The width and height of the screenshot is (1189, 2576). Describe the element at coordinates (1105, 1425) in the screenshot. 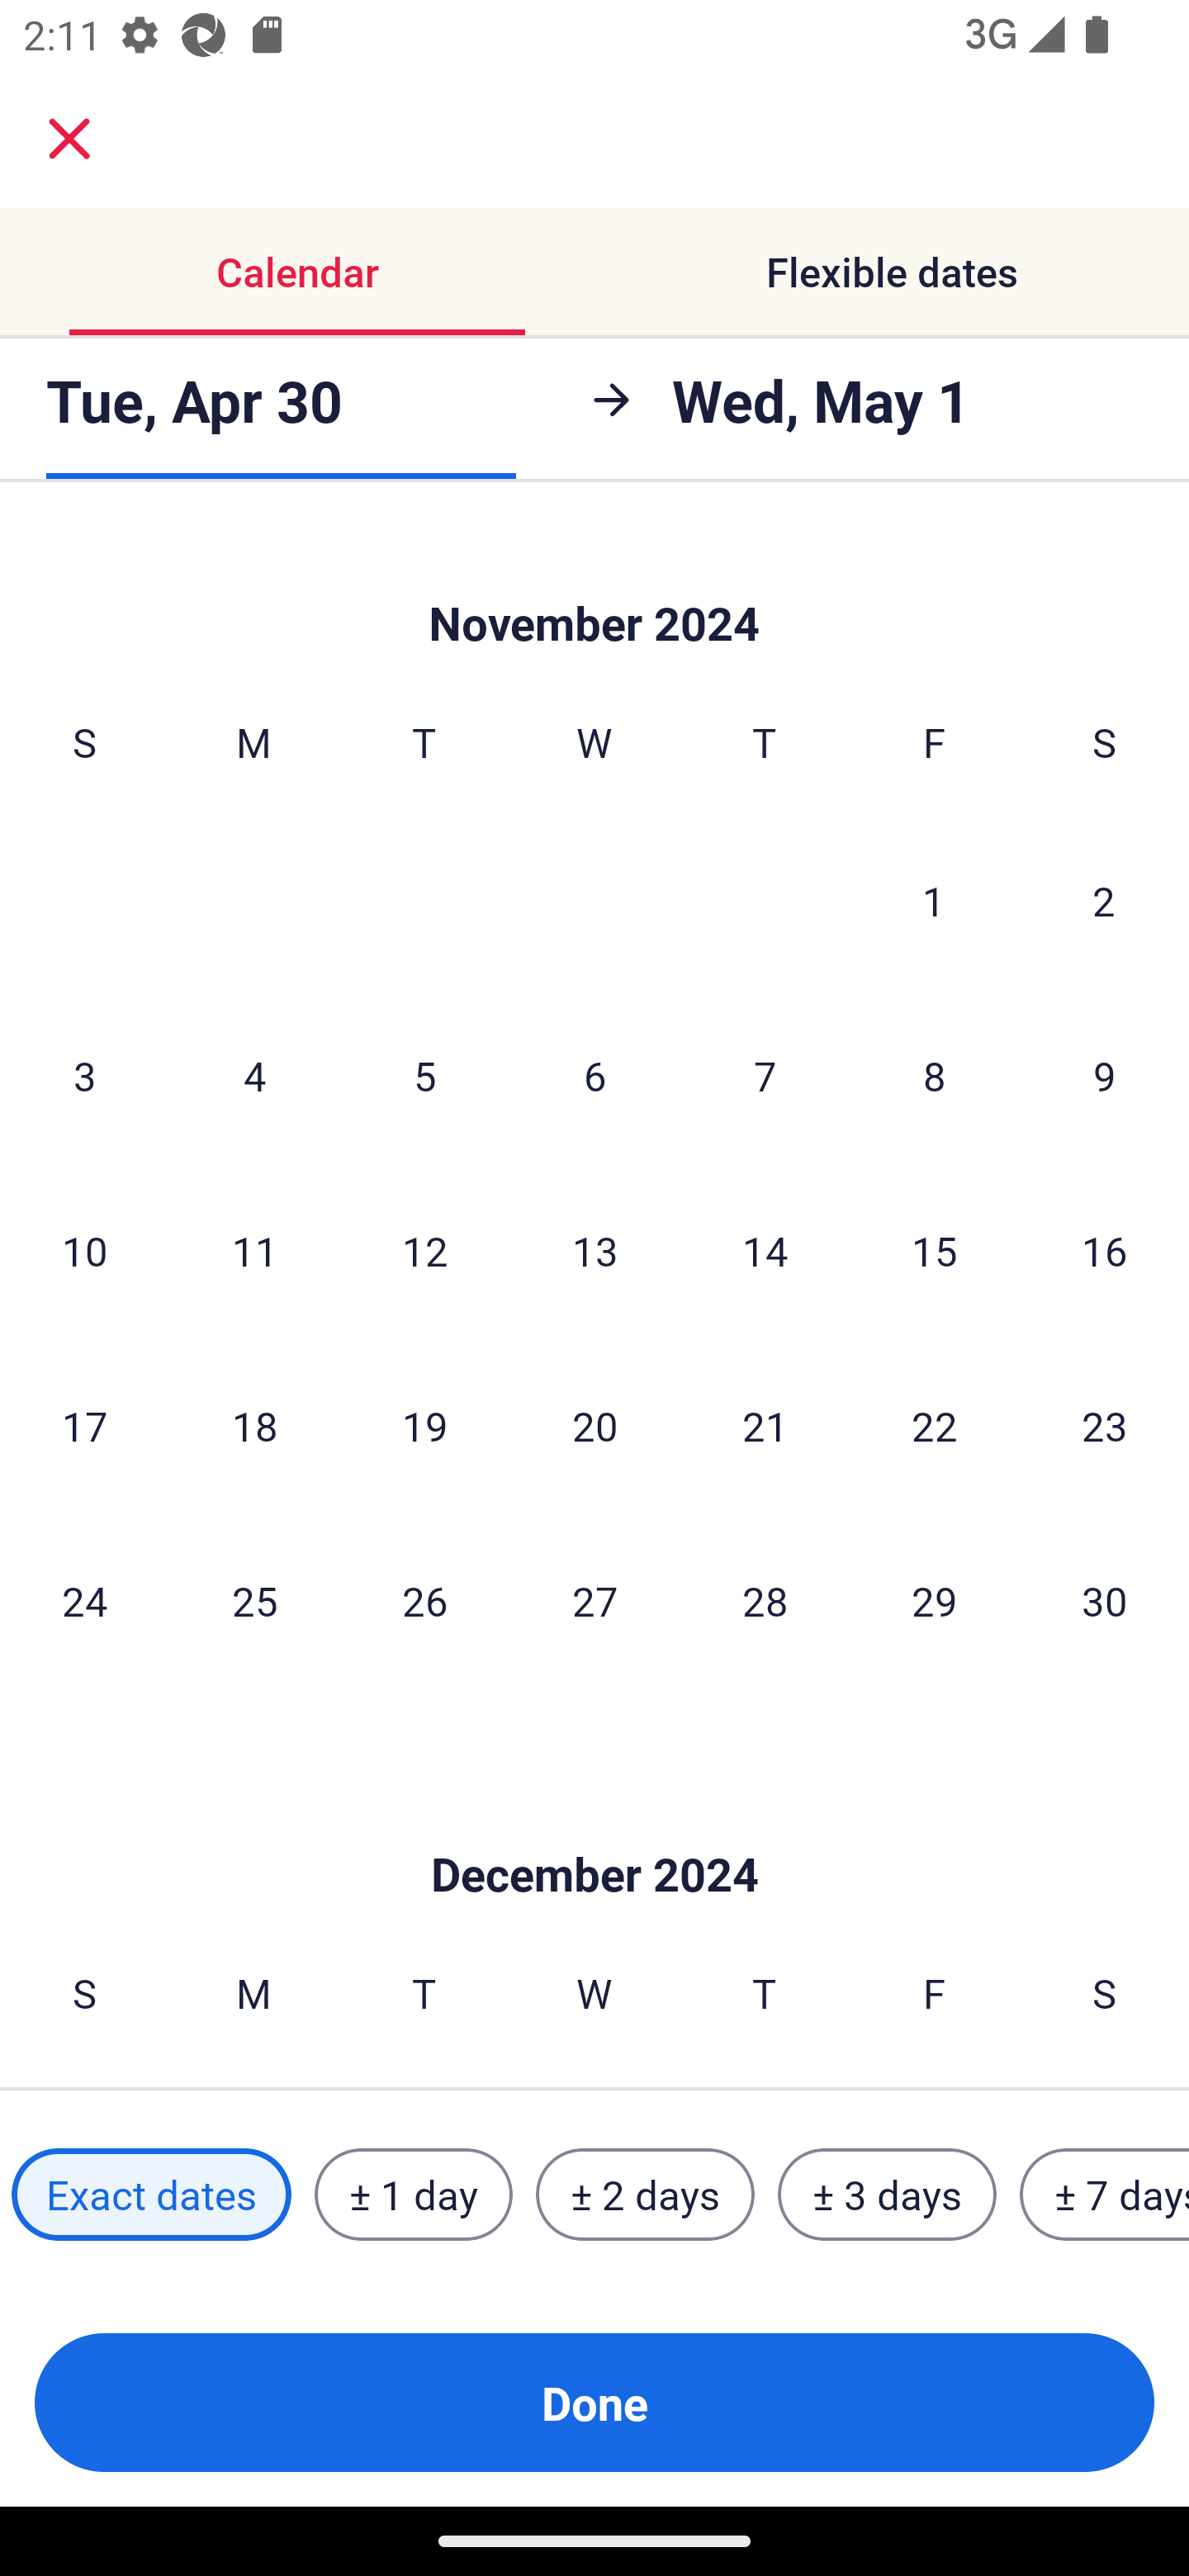

I see `23 Saturday, November 23, 2024` at that location.